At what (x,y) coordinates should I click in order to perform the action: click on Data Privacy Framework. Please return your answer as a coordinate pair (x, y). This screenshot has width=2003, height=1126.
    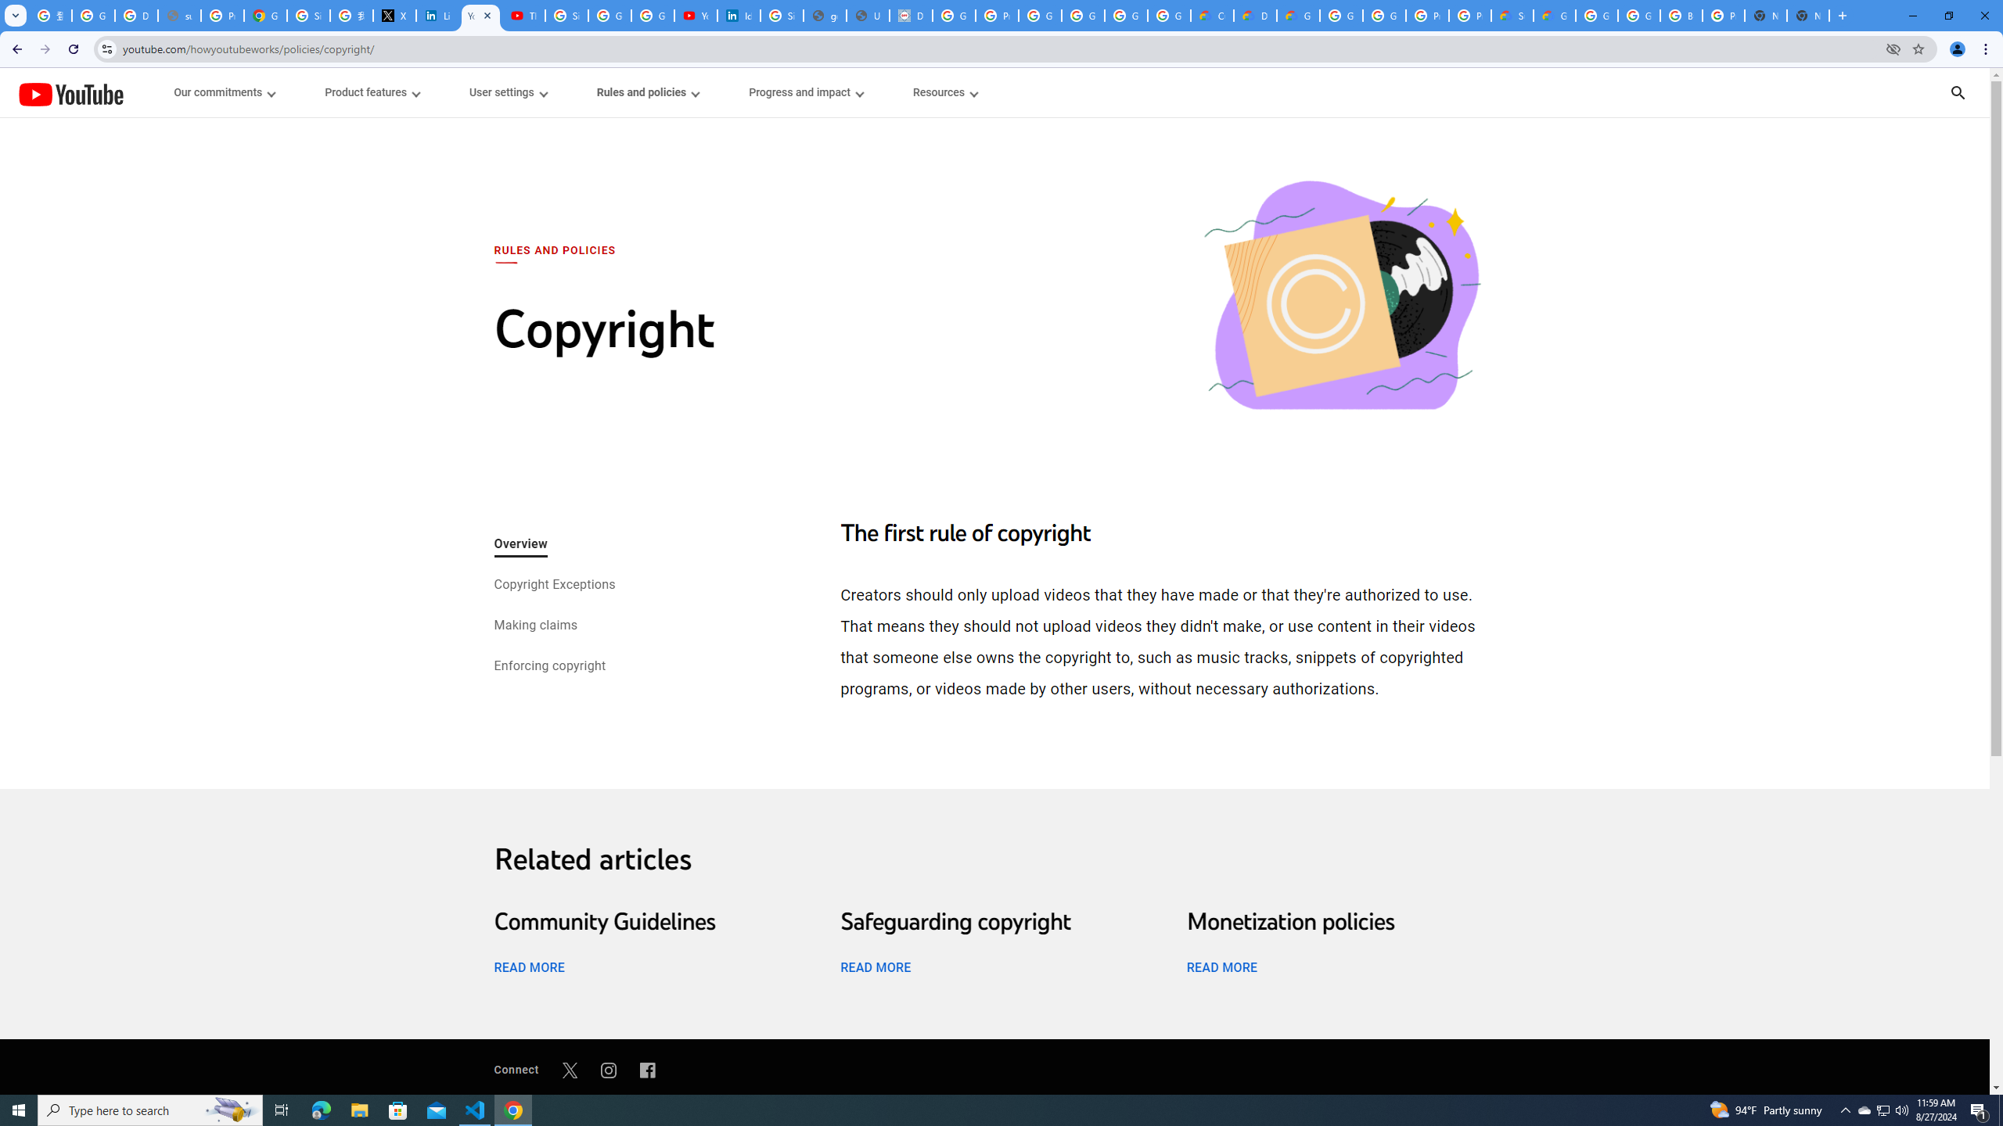
    Looking at the image, I should click on (911, 16).